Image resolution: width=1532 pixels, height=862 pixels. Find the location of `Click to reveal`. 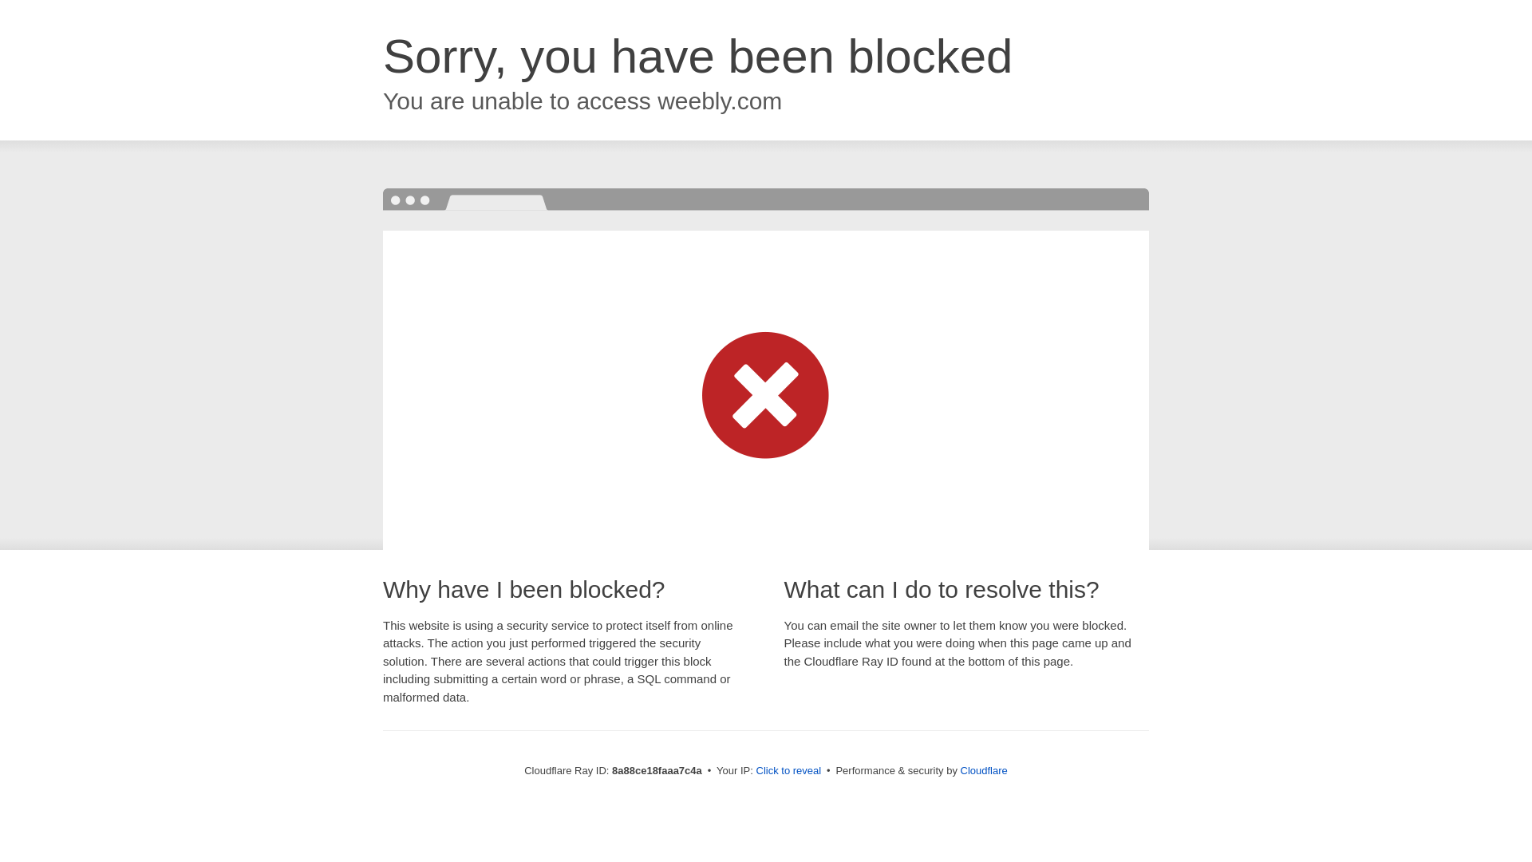

Click to reveal is located at coordinates (788, 771).